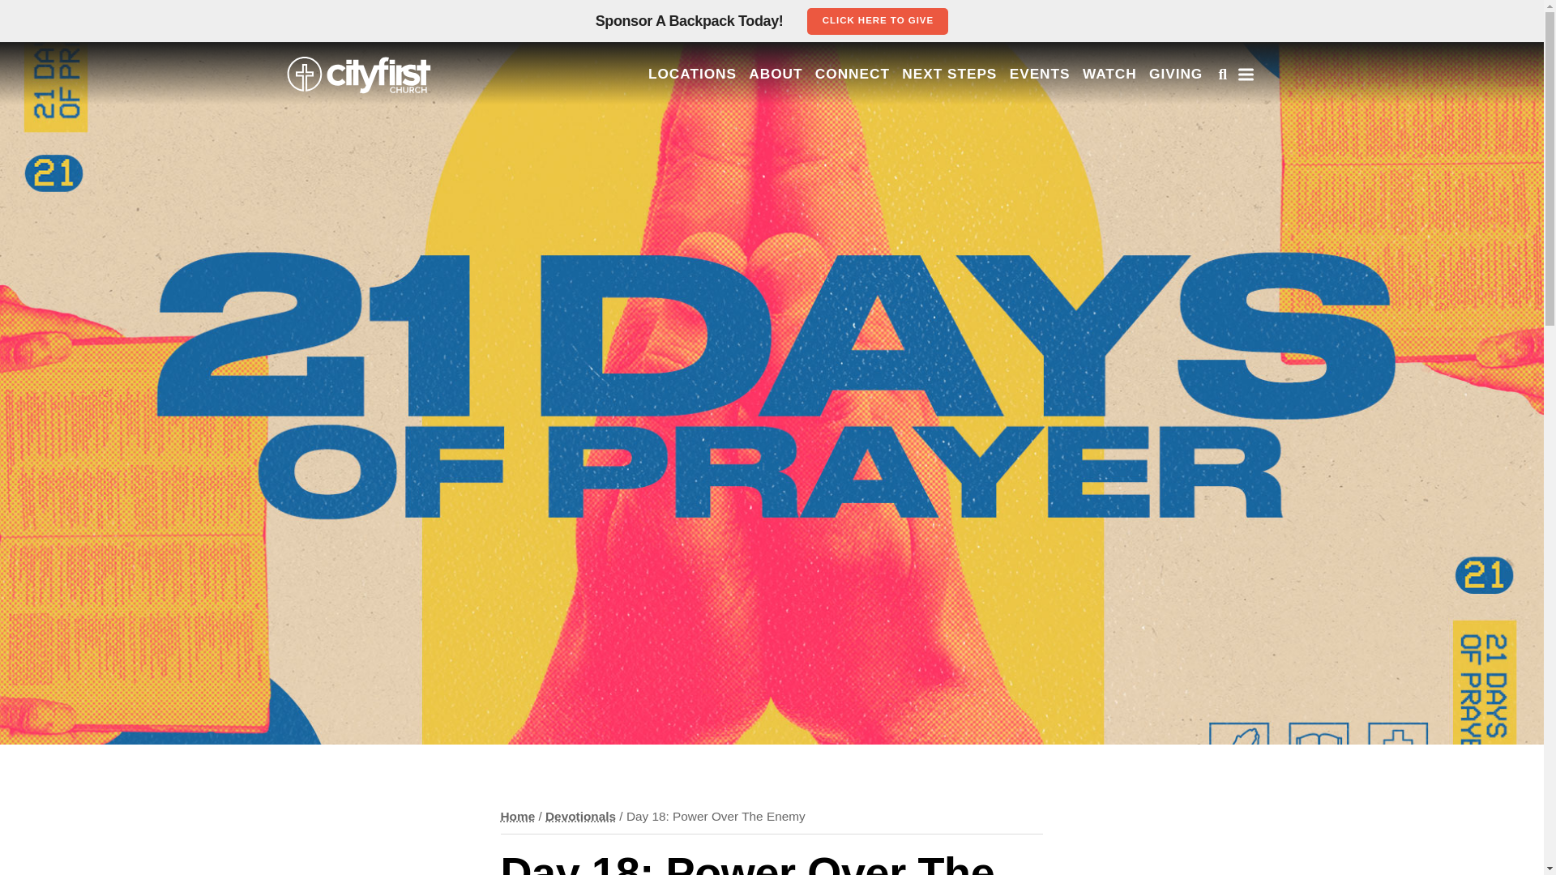 The image size is (1556, 875). I want to click on WATCH, so click(766, 385).